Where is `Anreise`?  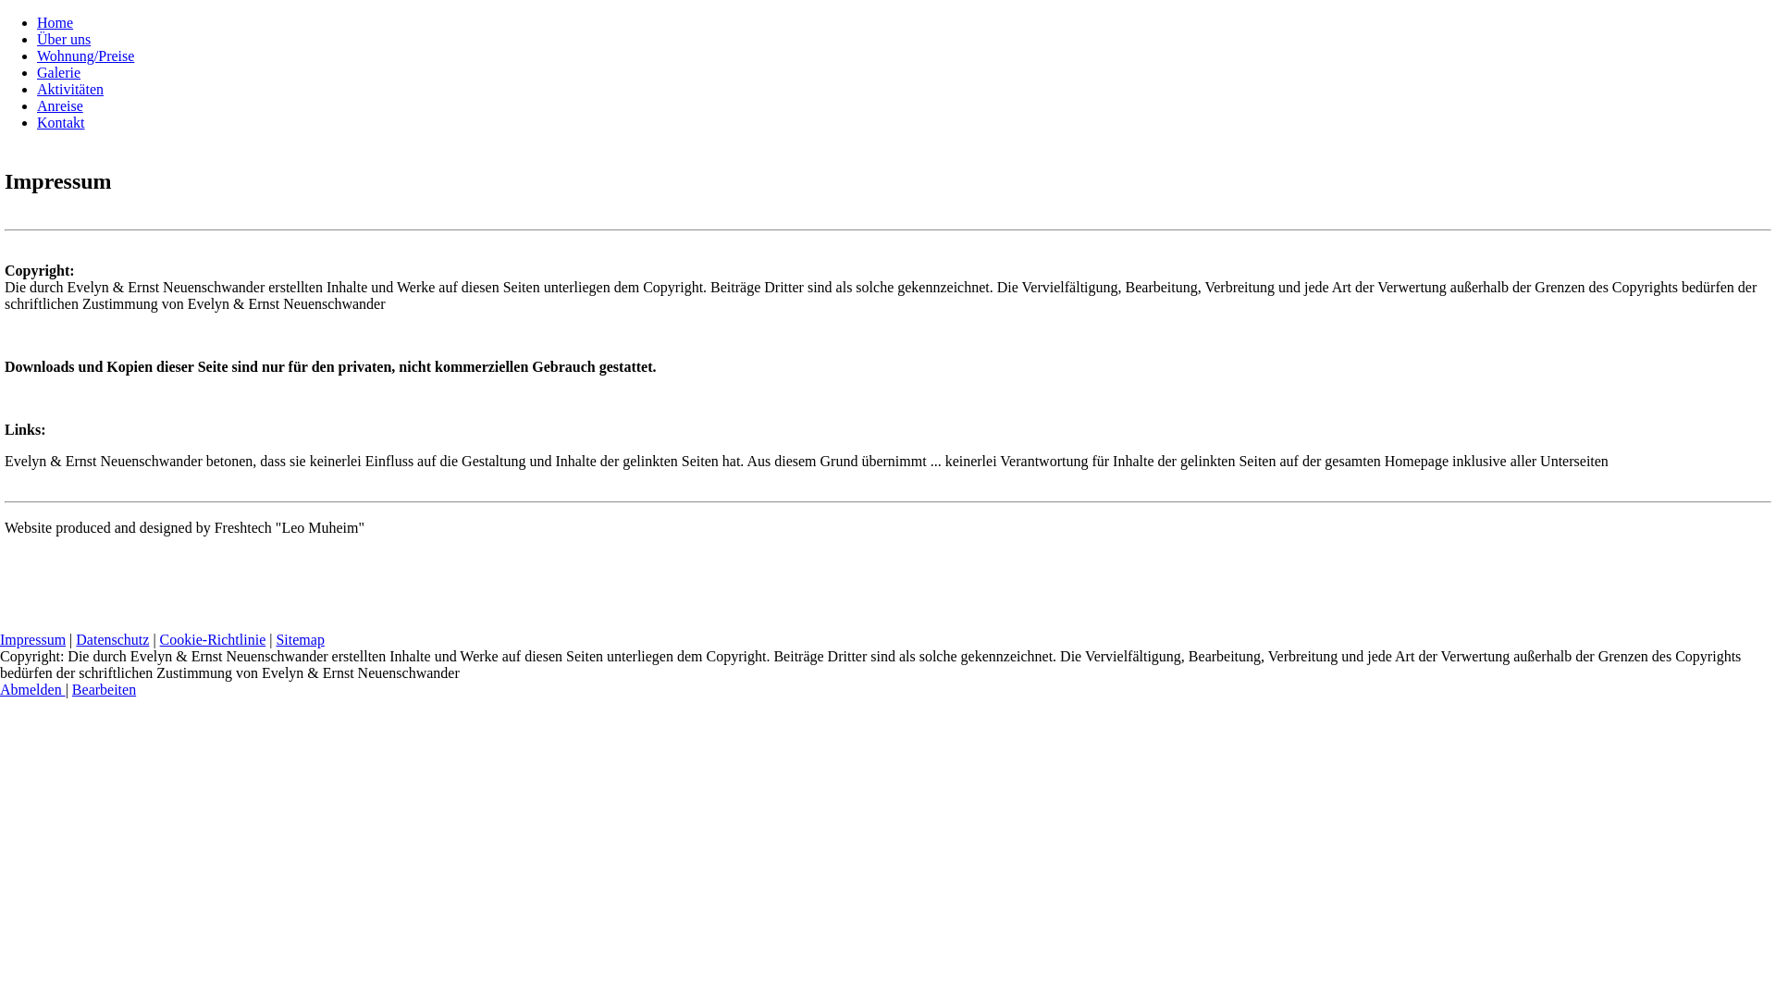
Anreise is located at coordinates (60, 105).